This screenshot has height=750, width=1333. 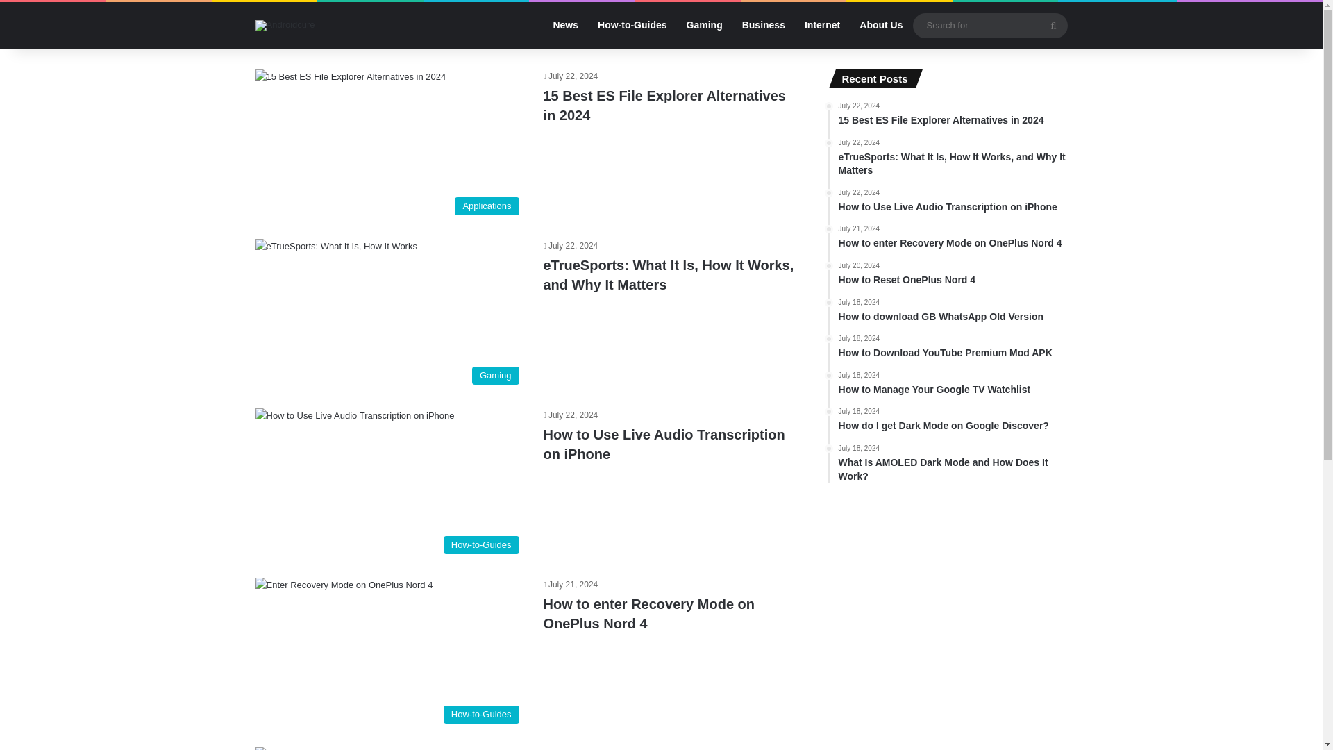 What do you see at coordinates (953, 384) in the screenshot?
I see `Androidcure` at bounding box center [953, 384].